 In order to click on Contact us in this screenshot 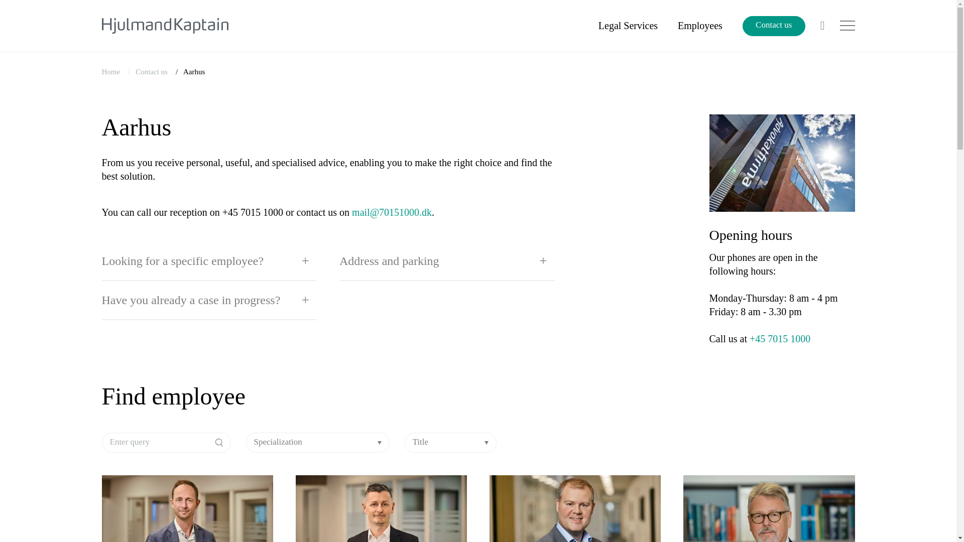, I will do `click(773, 26)`.